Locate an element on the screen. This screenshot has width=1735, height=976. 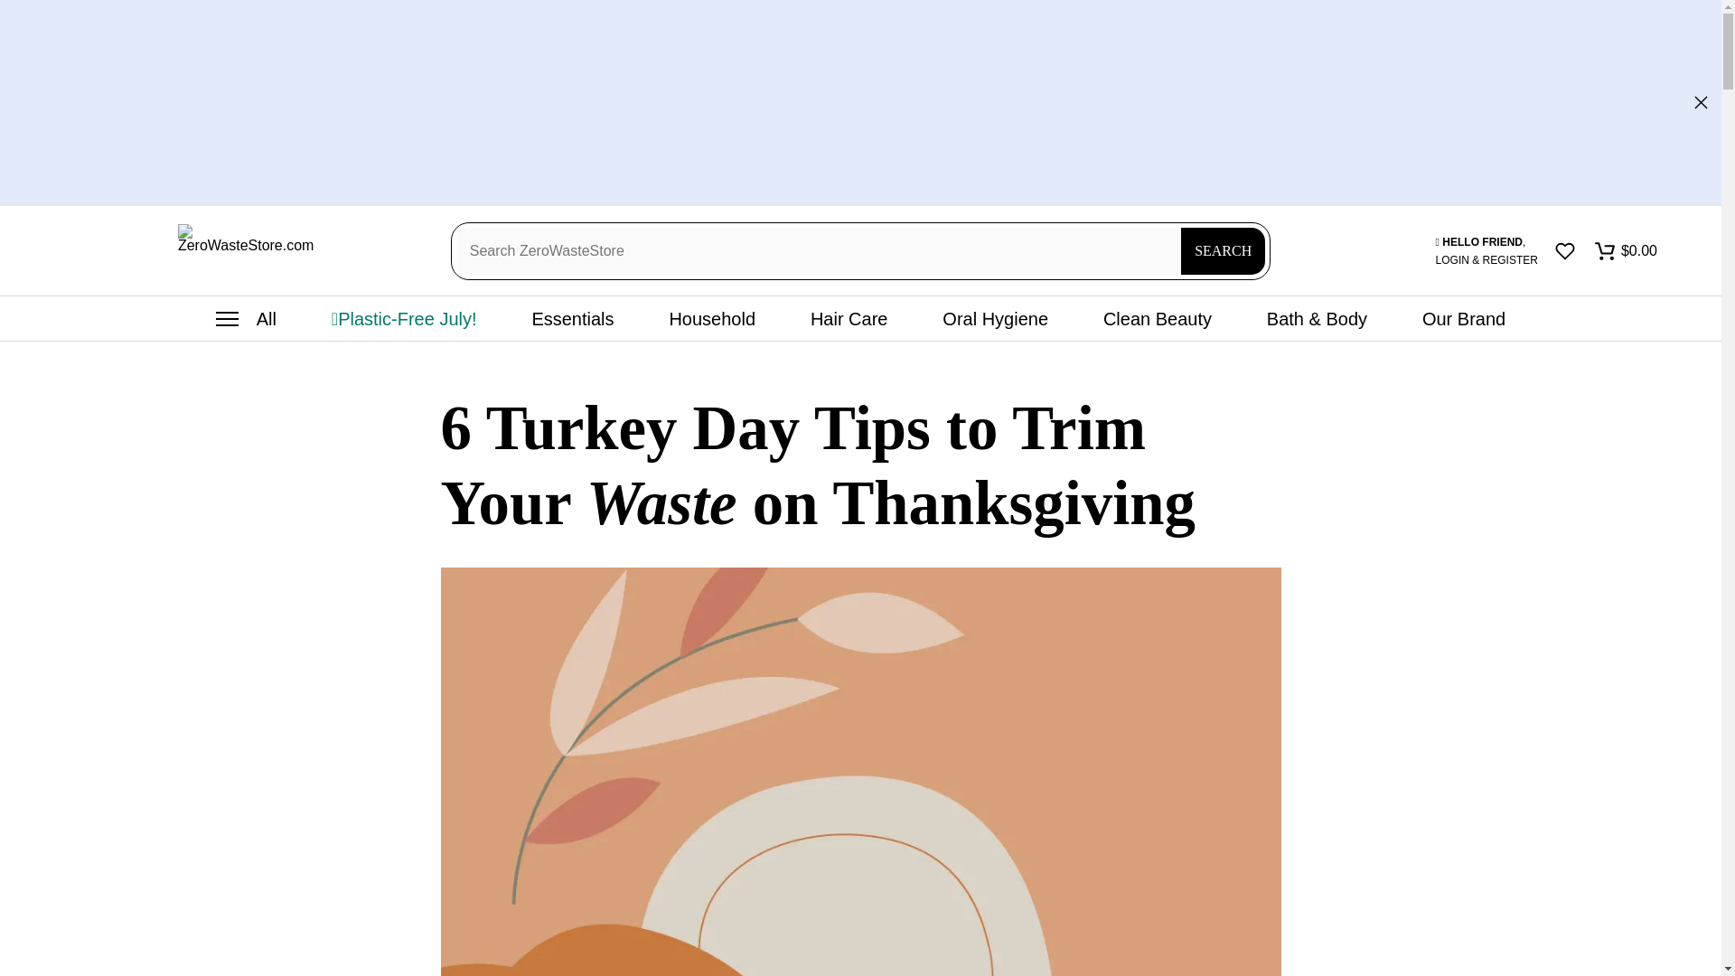
close is located at coordinates (1701, 101).